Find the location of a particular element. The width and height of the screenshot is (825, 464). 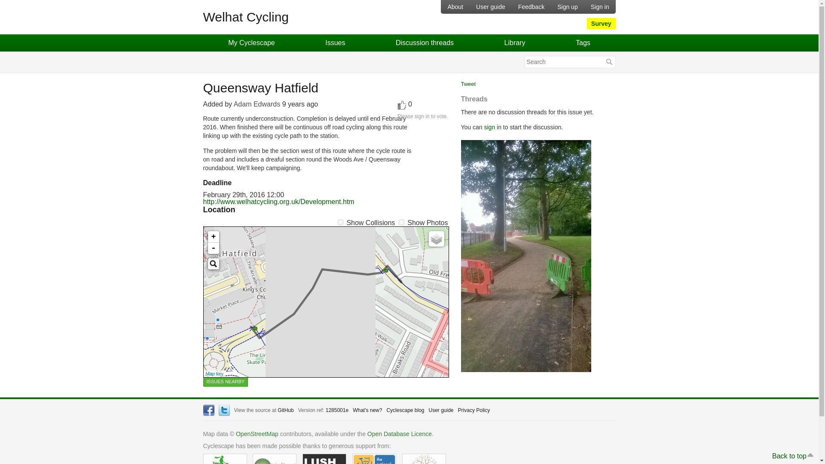

Funding from CycleStreets is located at coordinates (225, 459).